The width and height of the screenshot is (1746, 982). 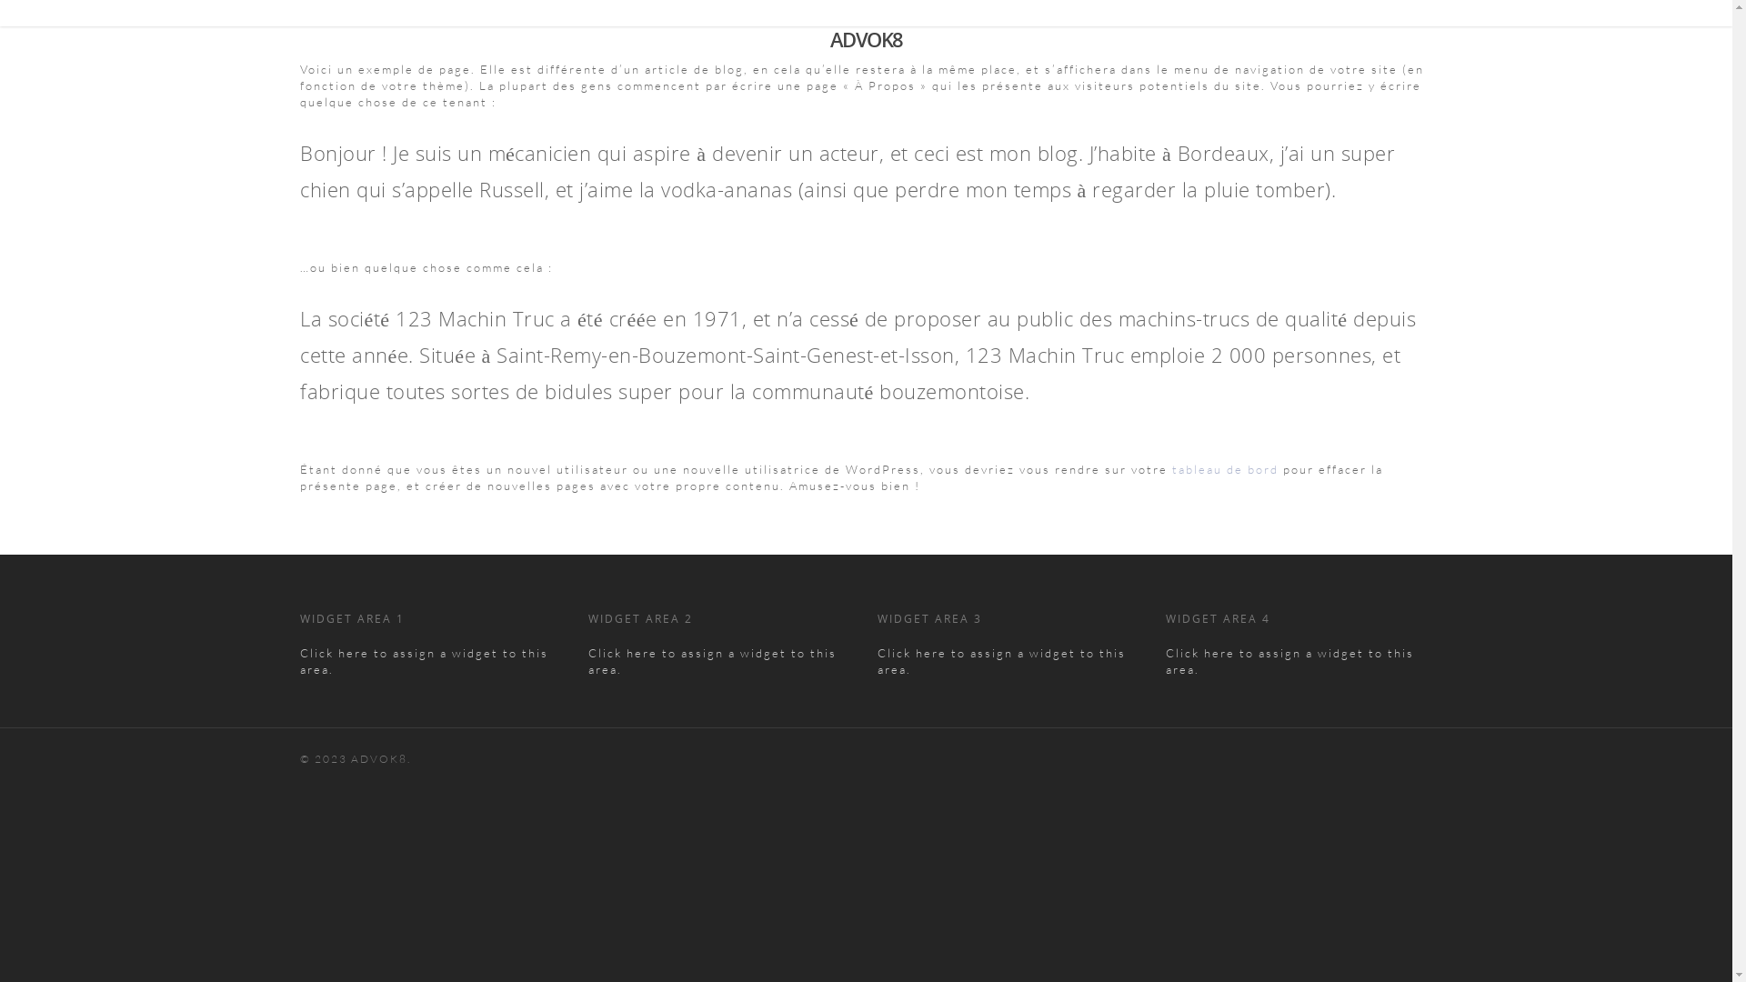 I want to click on tableau de bord, so click(x=1226, y=469).